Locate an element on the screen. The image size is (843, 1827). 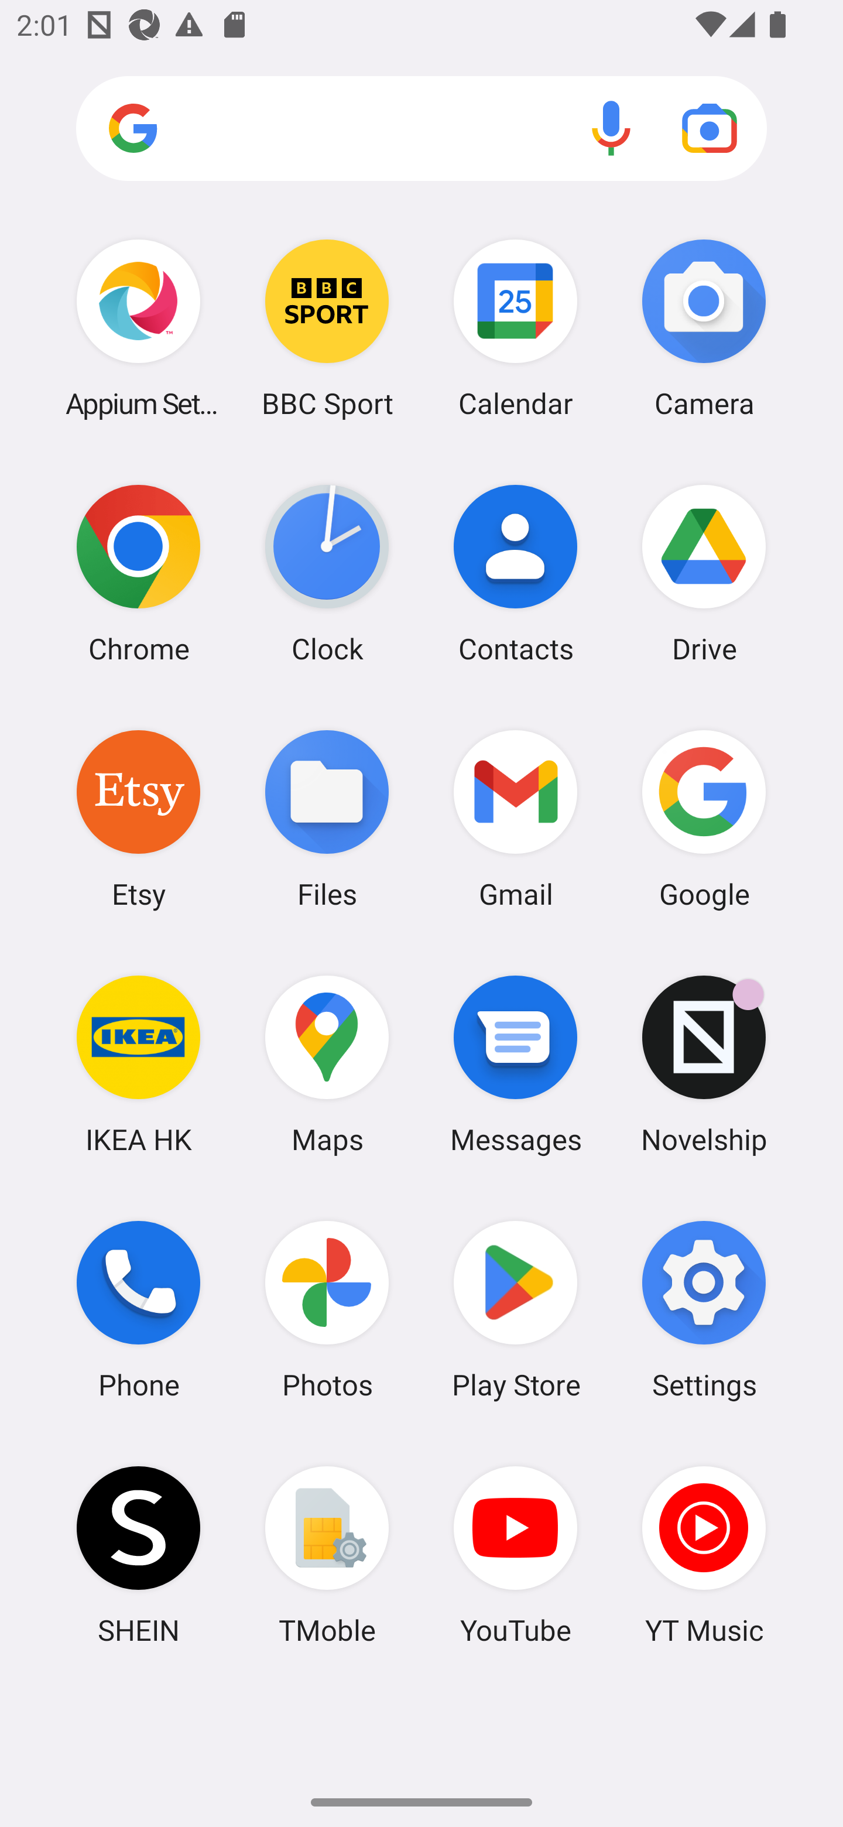
Calendar is located at coordinates (516, 328).